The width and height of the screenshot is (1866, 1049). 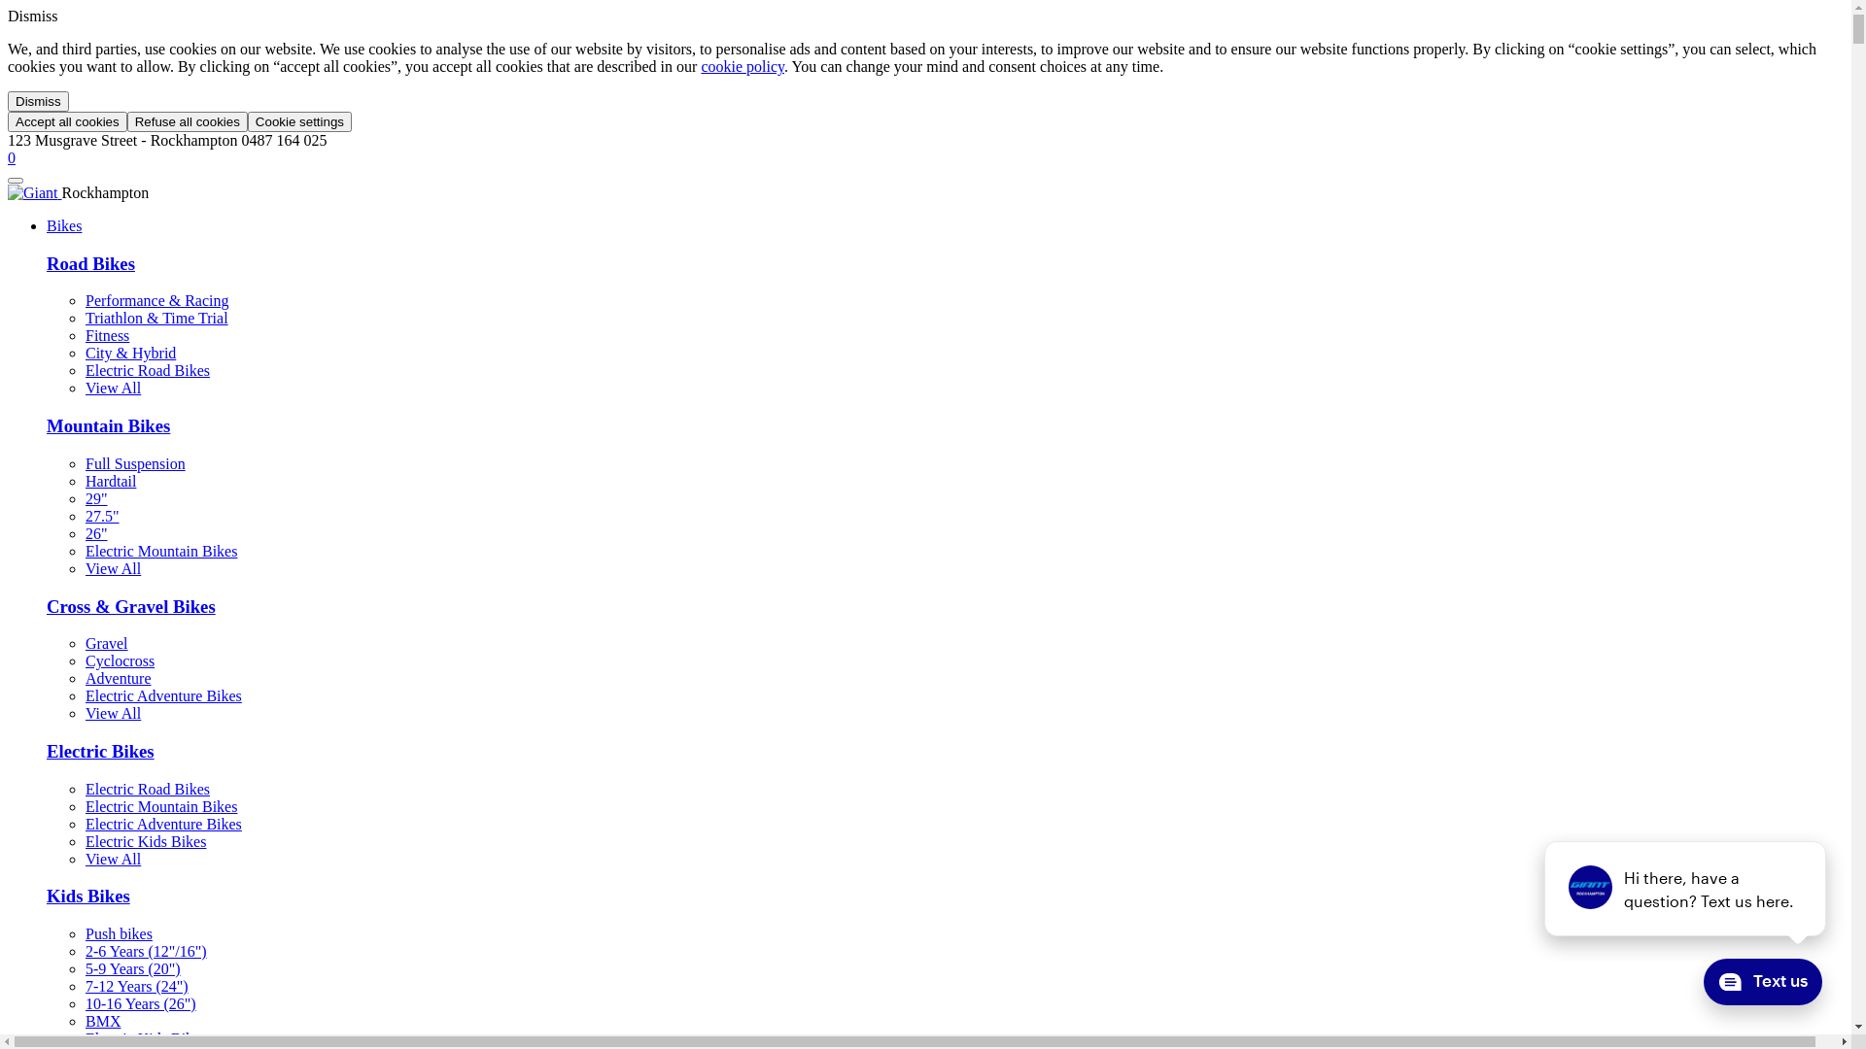 I want to click on 2-6 Years (12"/16"), so click(x=146, y=952).